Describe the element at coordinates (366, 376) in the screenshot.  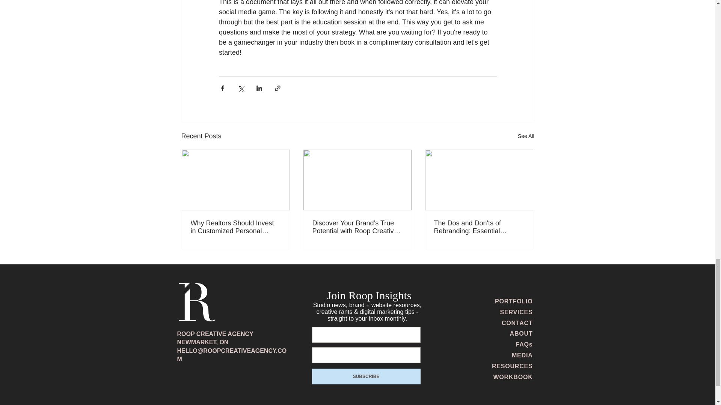
I see `SUBSCRIBE` at that location.